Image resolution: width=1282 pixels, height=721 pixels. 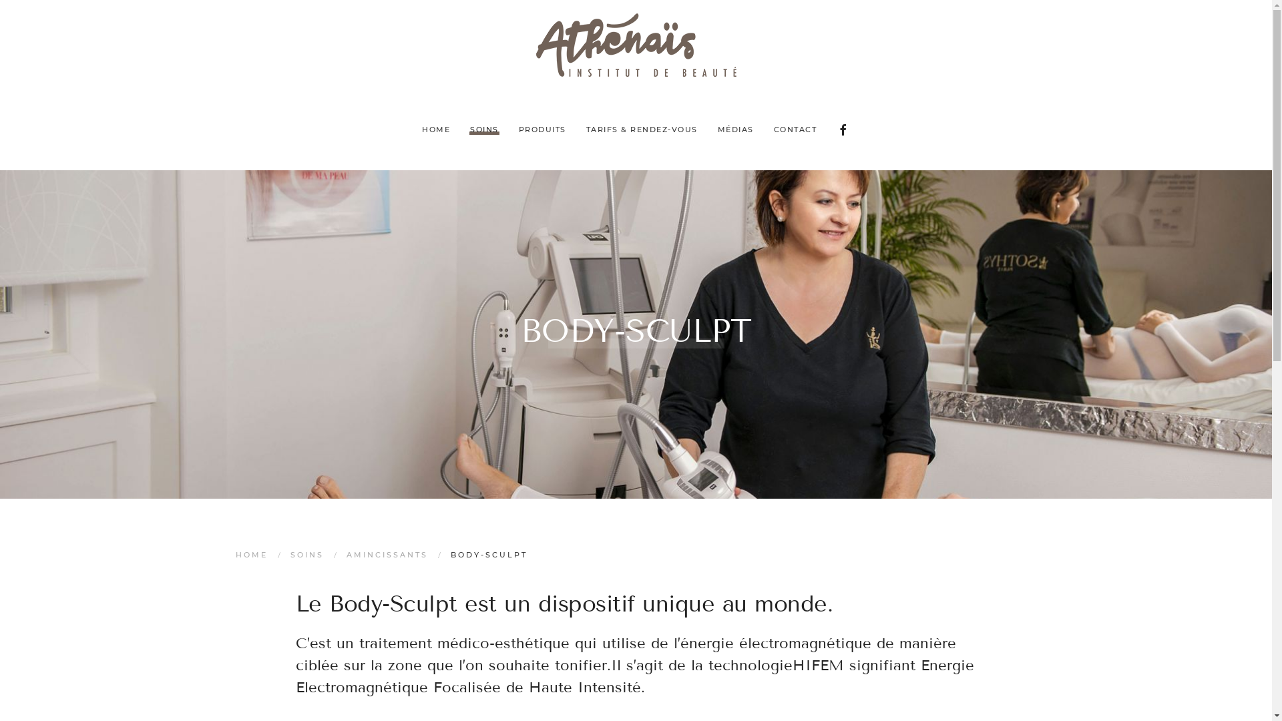 What do you see at coordinates (485, 130) in the screenshot?
I see `SOINS` at bounding box center [485, 130].